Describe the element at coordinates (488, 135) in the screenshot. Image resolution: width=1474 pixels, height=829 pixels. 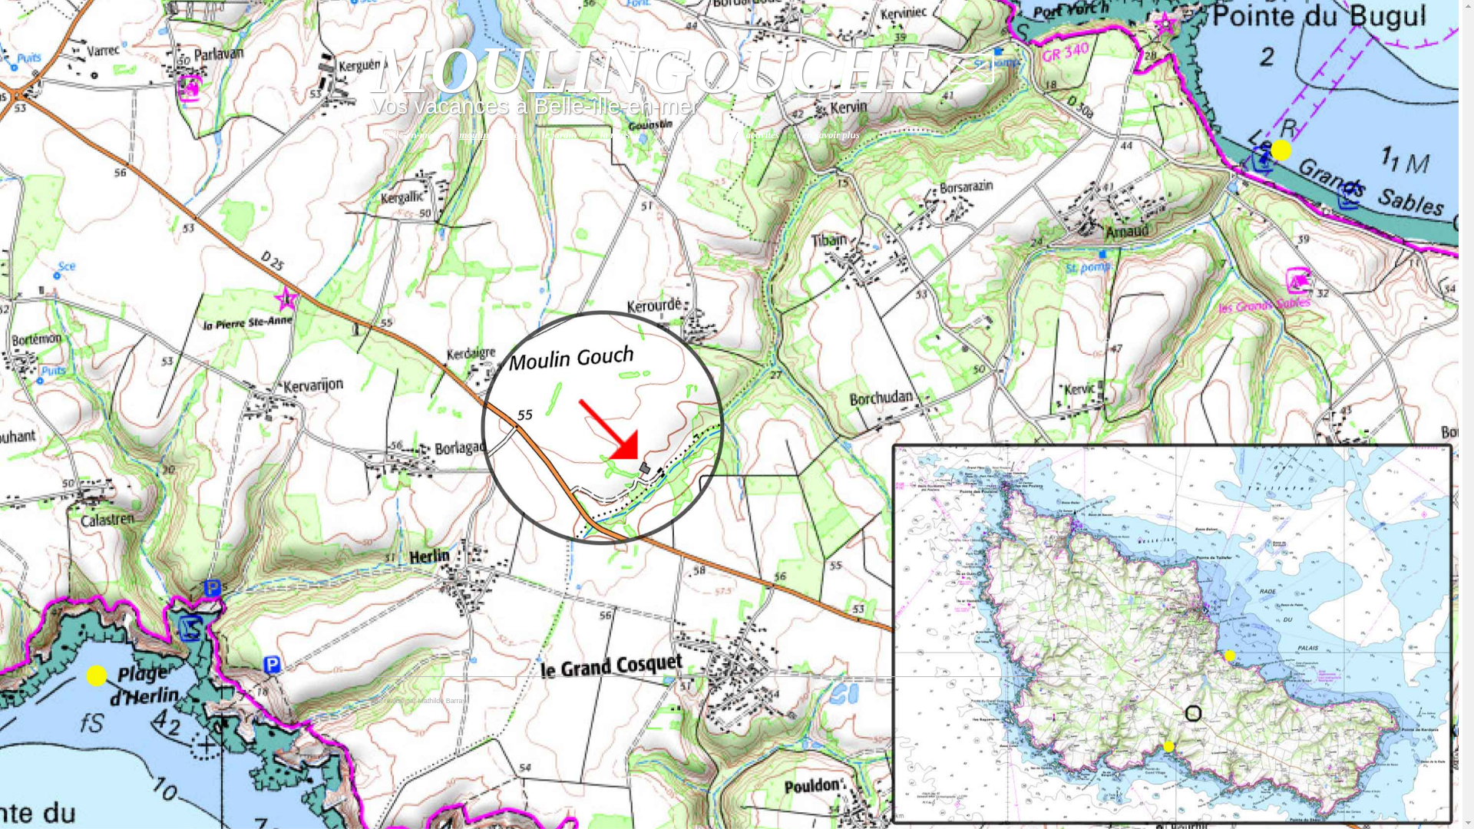
I see `moulingouche` at that location.